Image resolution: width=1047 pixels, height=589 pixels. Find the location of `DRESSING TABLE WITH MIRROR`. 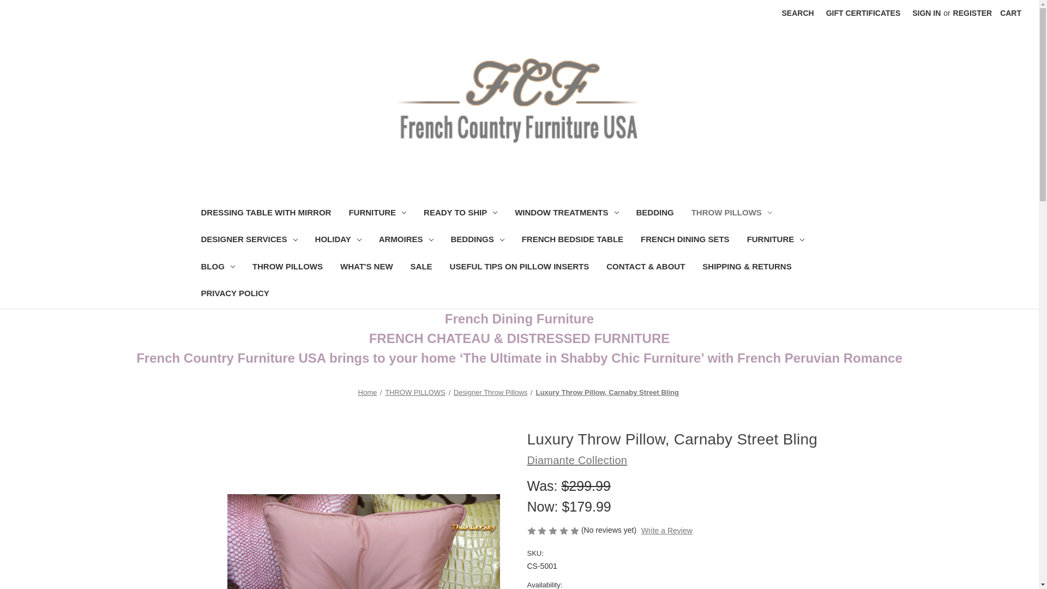

DRESSING TABLE WITH MIRROR is located at coordinates (265, 214).